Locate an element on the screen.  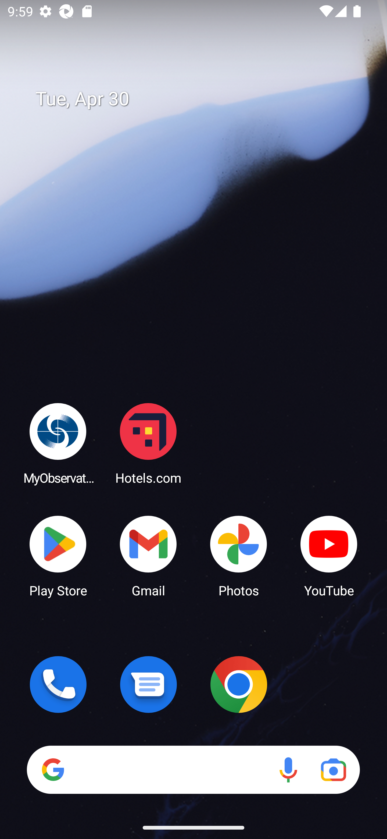
YouTube is located at coordinates (329, 556).